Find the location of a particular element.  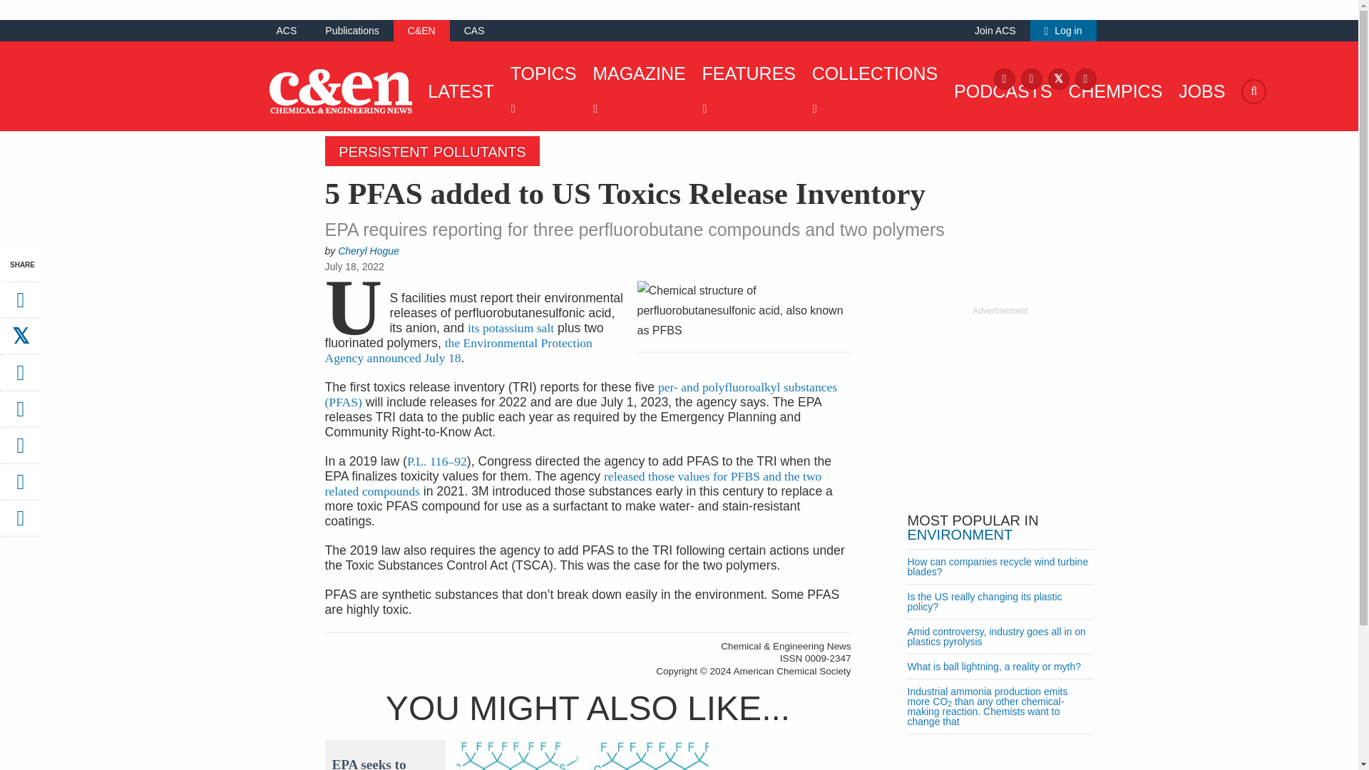

2022-15268.pdf is located at coordinates (459, 349).